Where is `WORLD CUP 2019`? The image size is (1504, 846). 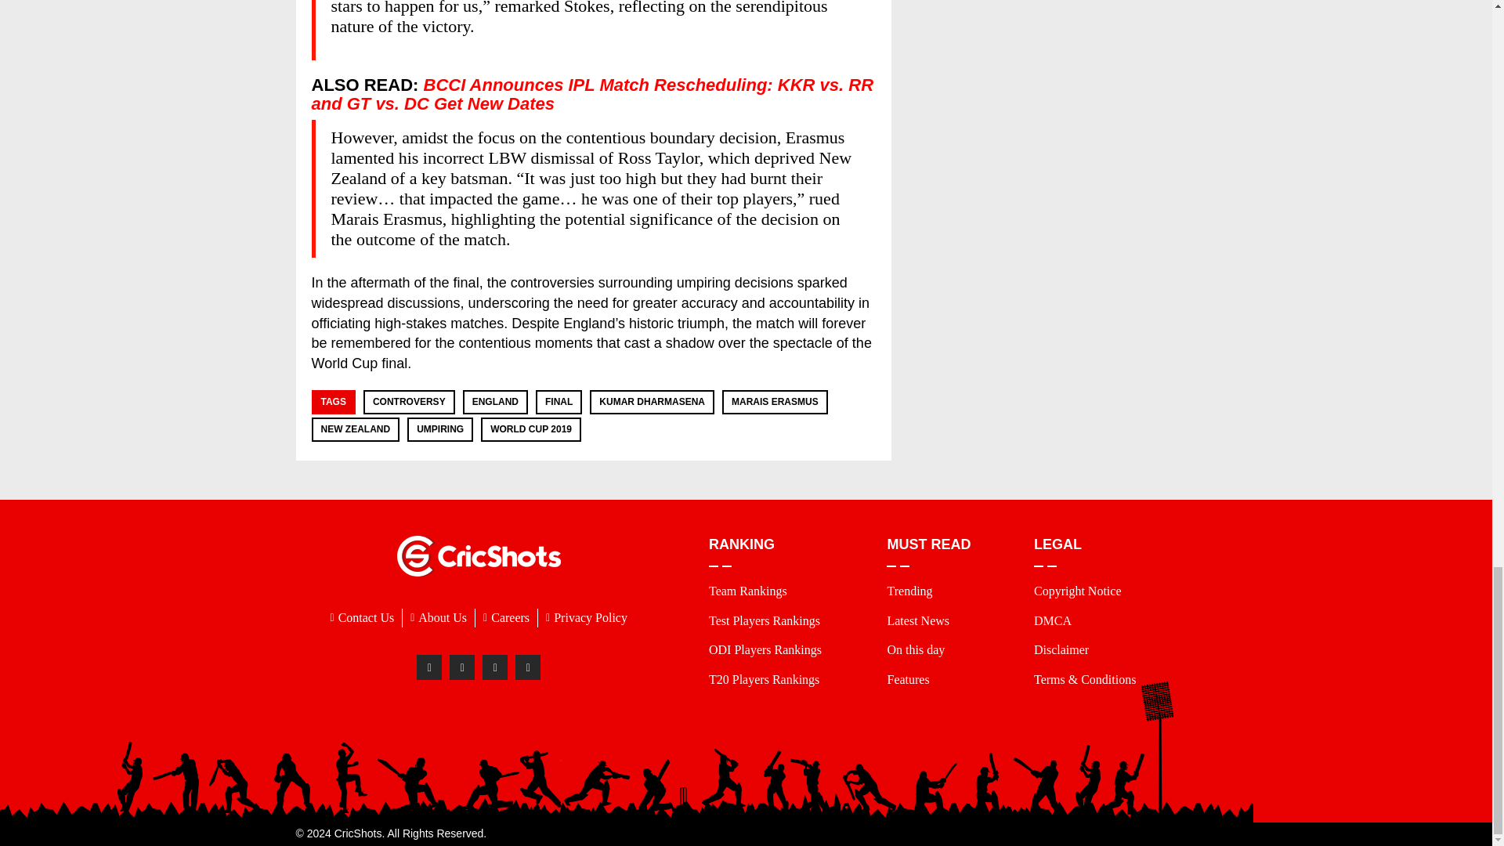 WORLD CUP 2019 is located at coordinates (530, 429).